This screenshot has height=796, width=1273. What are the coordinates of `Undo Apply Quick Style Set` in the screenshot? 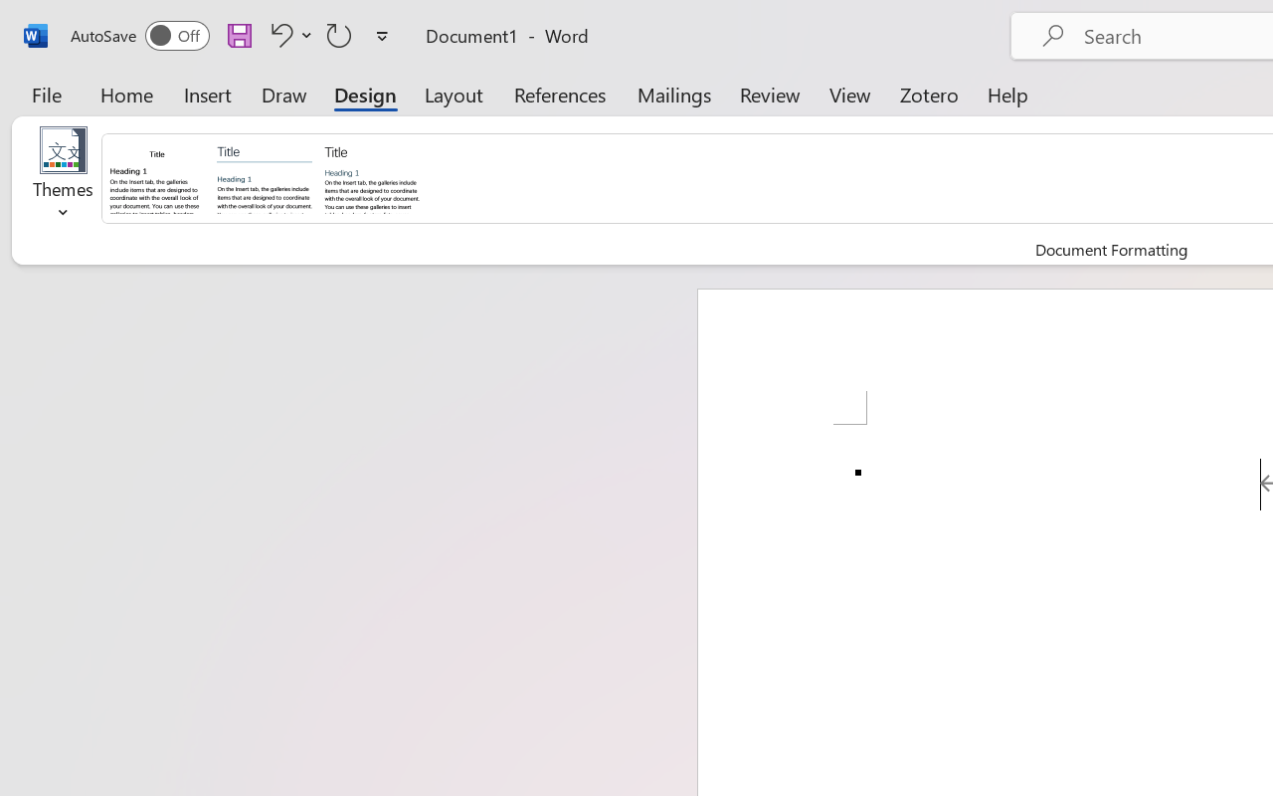 It's located at (288, 35).